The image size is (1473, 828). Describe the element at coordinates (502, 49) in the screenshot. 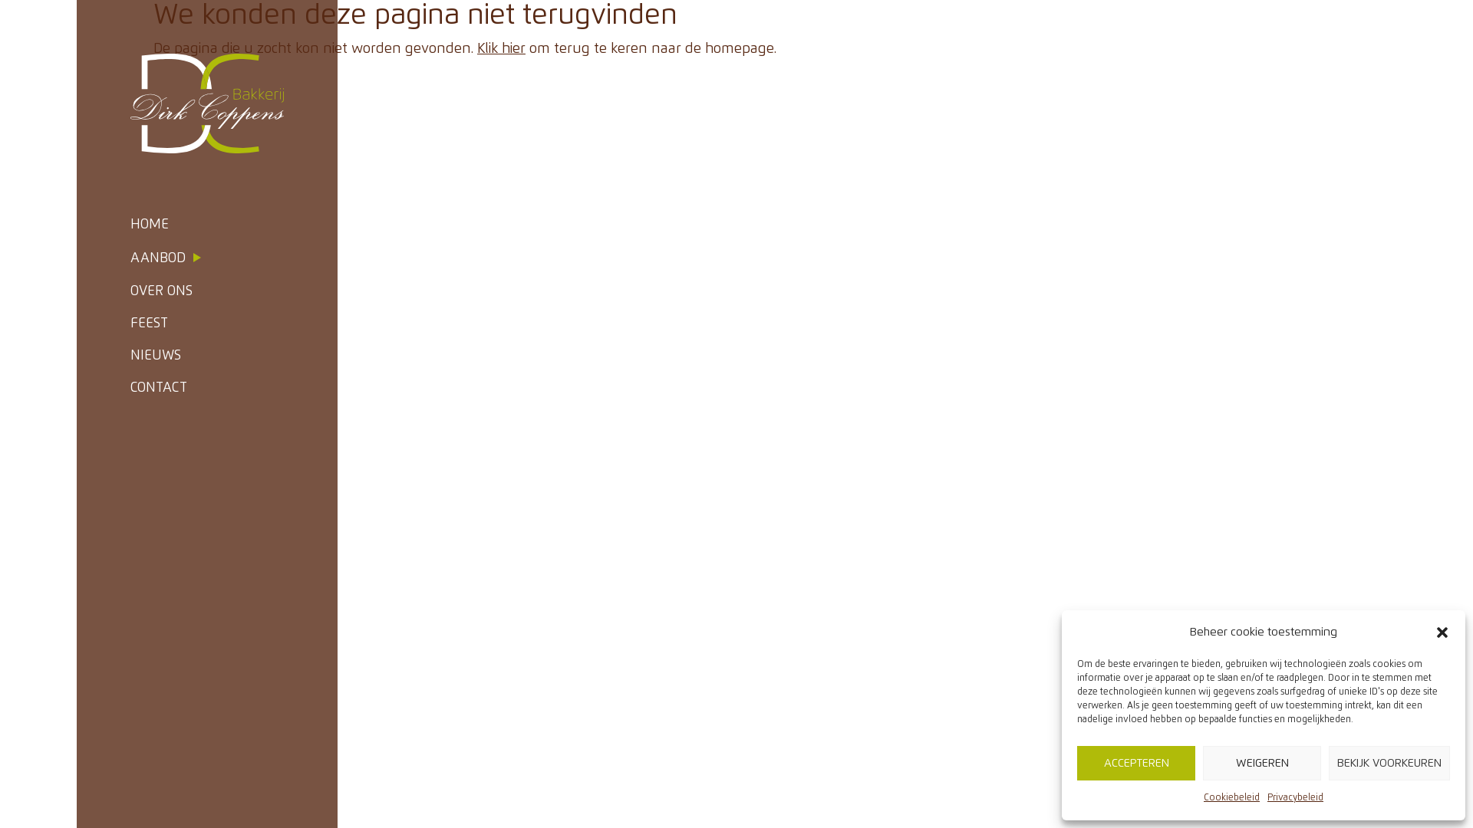

I see `Klik hier` at that location.